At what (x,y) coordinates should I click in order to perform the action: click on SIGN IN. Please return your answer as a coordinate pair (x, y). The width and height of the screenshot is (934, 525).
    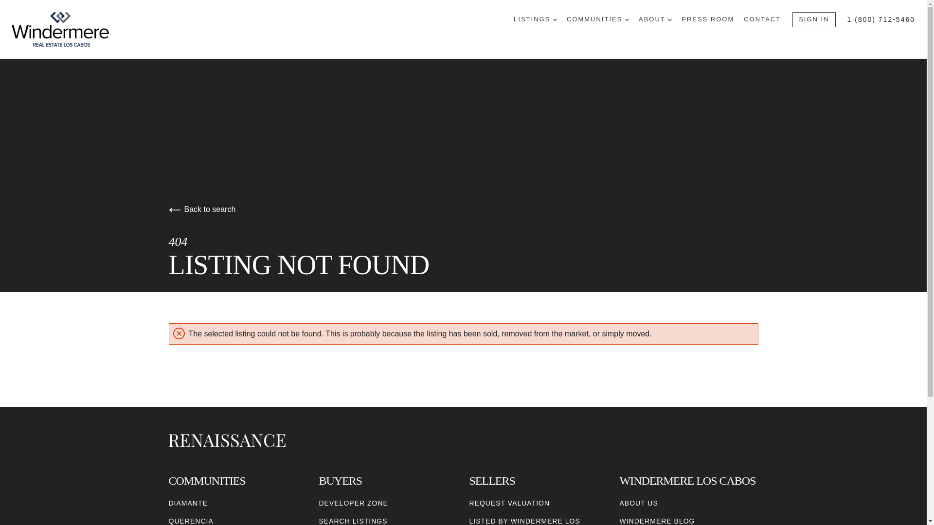
    Looking at the image, I should click on (813, 19).